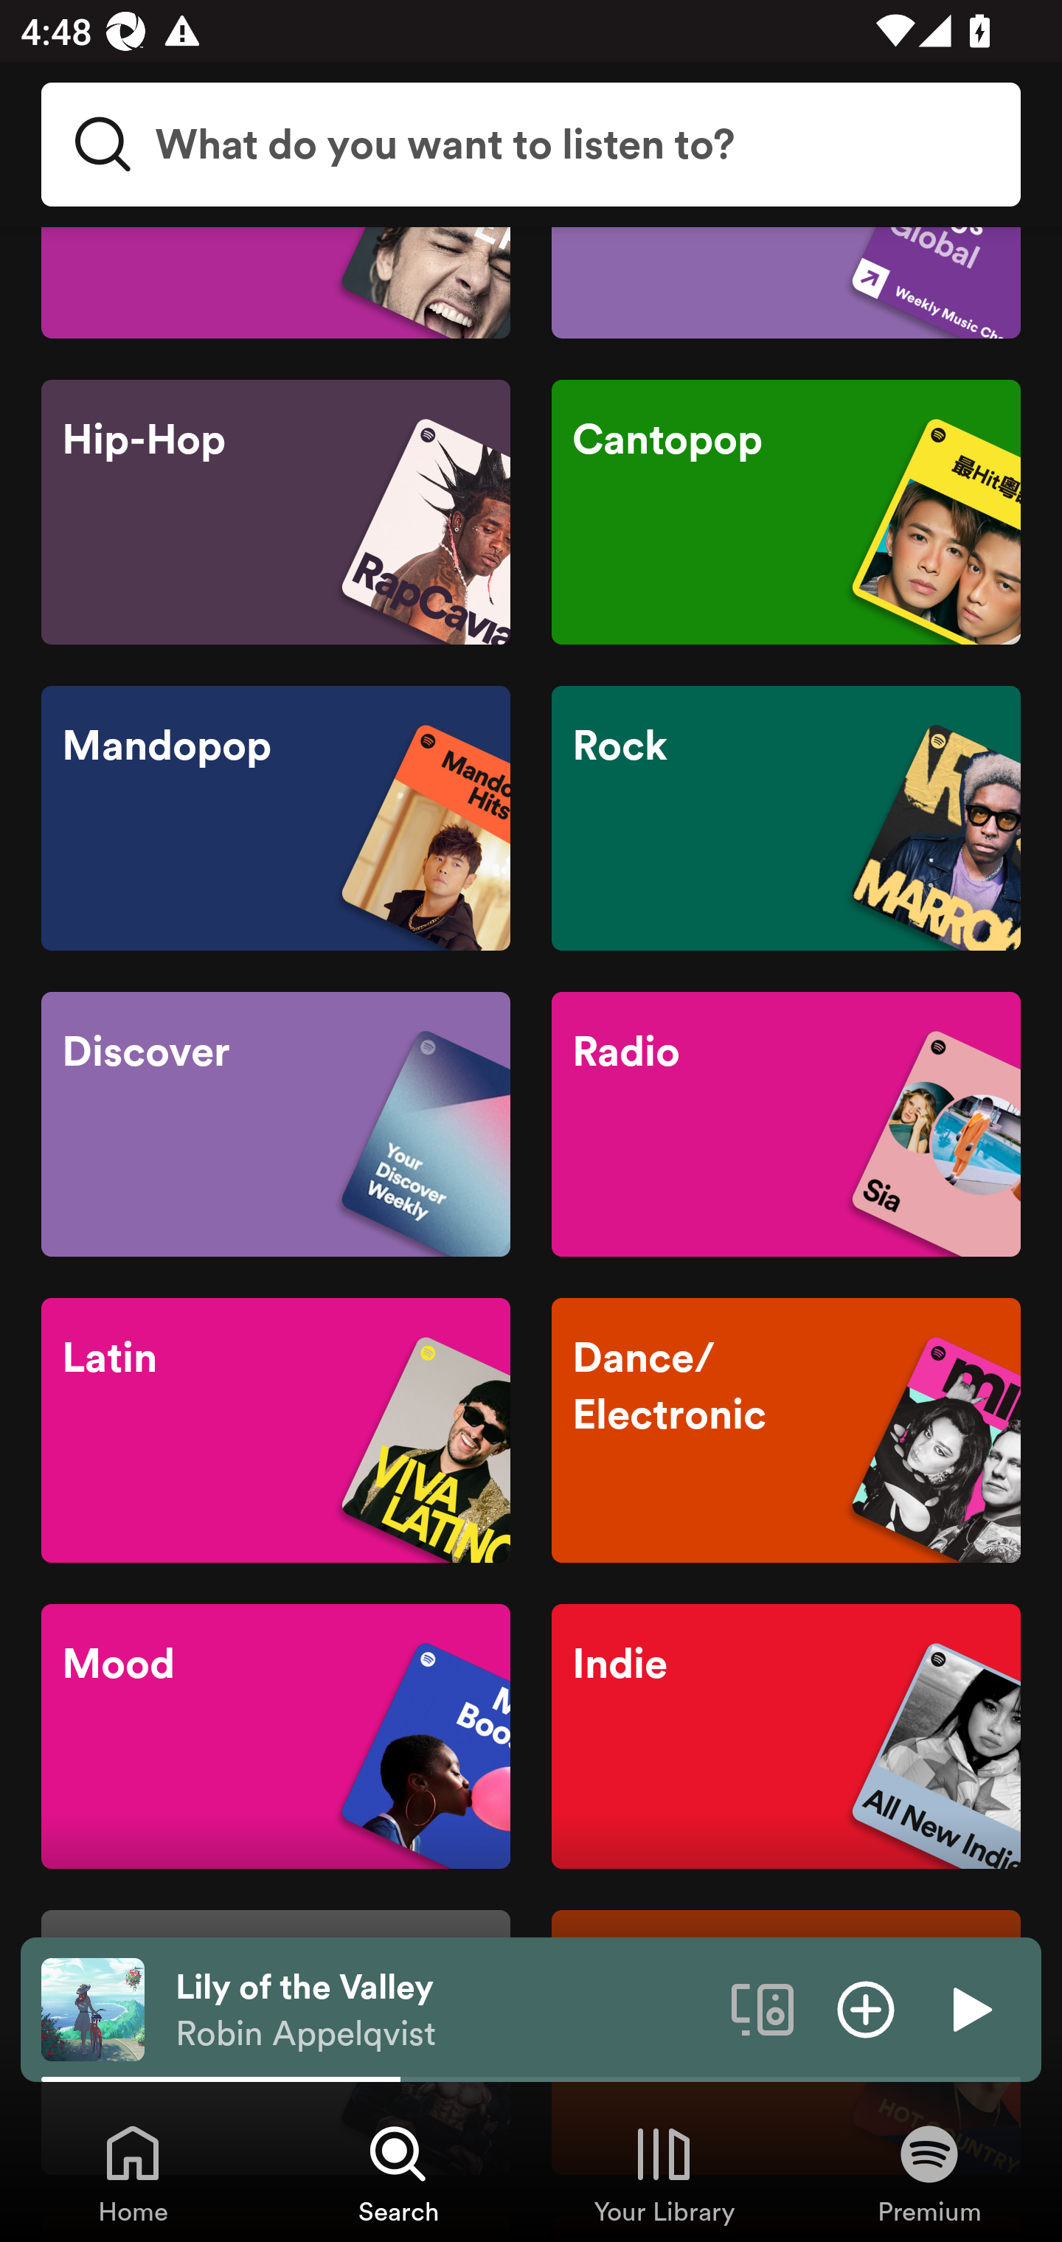 The width and height of the screenshot is (1062, 2242). What do you see at coordinates (276, 1124) in the screenshot?
I see `Discover` at bounding box center [276, 1124].